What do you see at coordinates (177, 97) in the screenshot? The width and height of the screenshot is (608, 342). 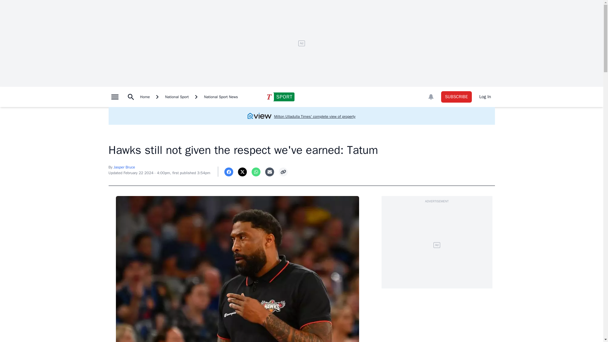 I see `National Sport` at bounding box center [177, 97].